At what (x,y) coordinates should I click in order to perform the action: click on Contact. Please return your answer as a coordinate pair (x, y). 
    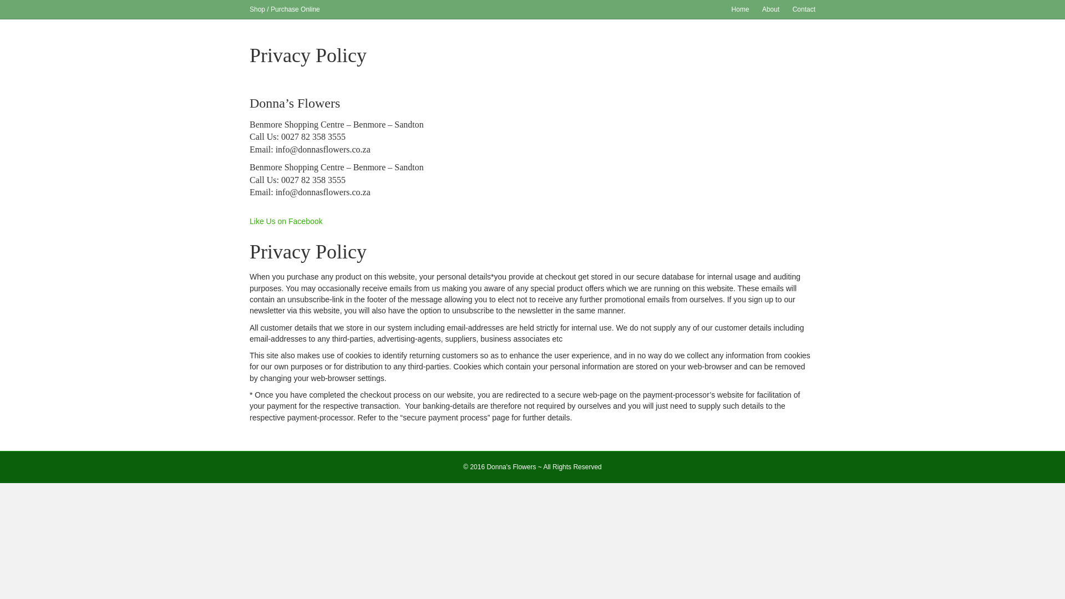
    Looking at the image, I should click on (804, 9).